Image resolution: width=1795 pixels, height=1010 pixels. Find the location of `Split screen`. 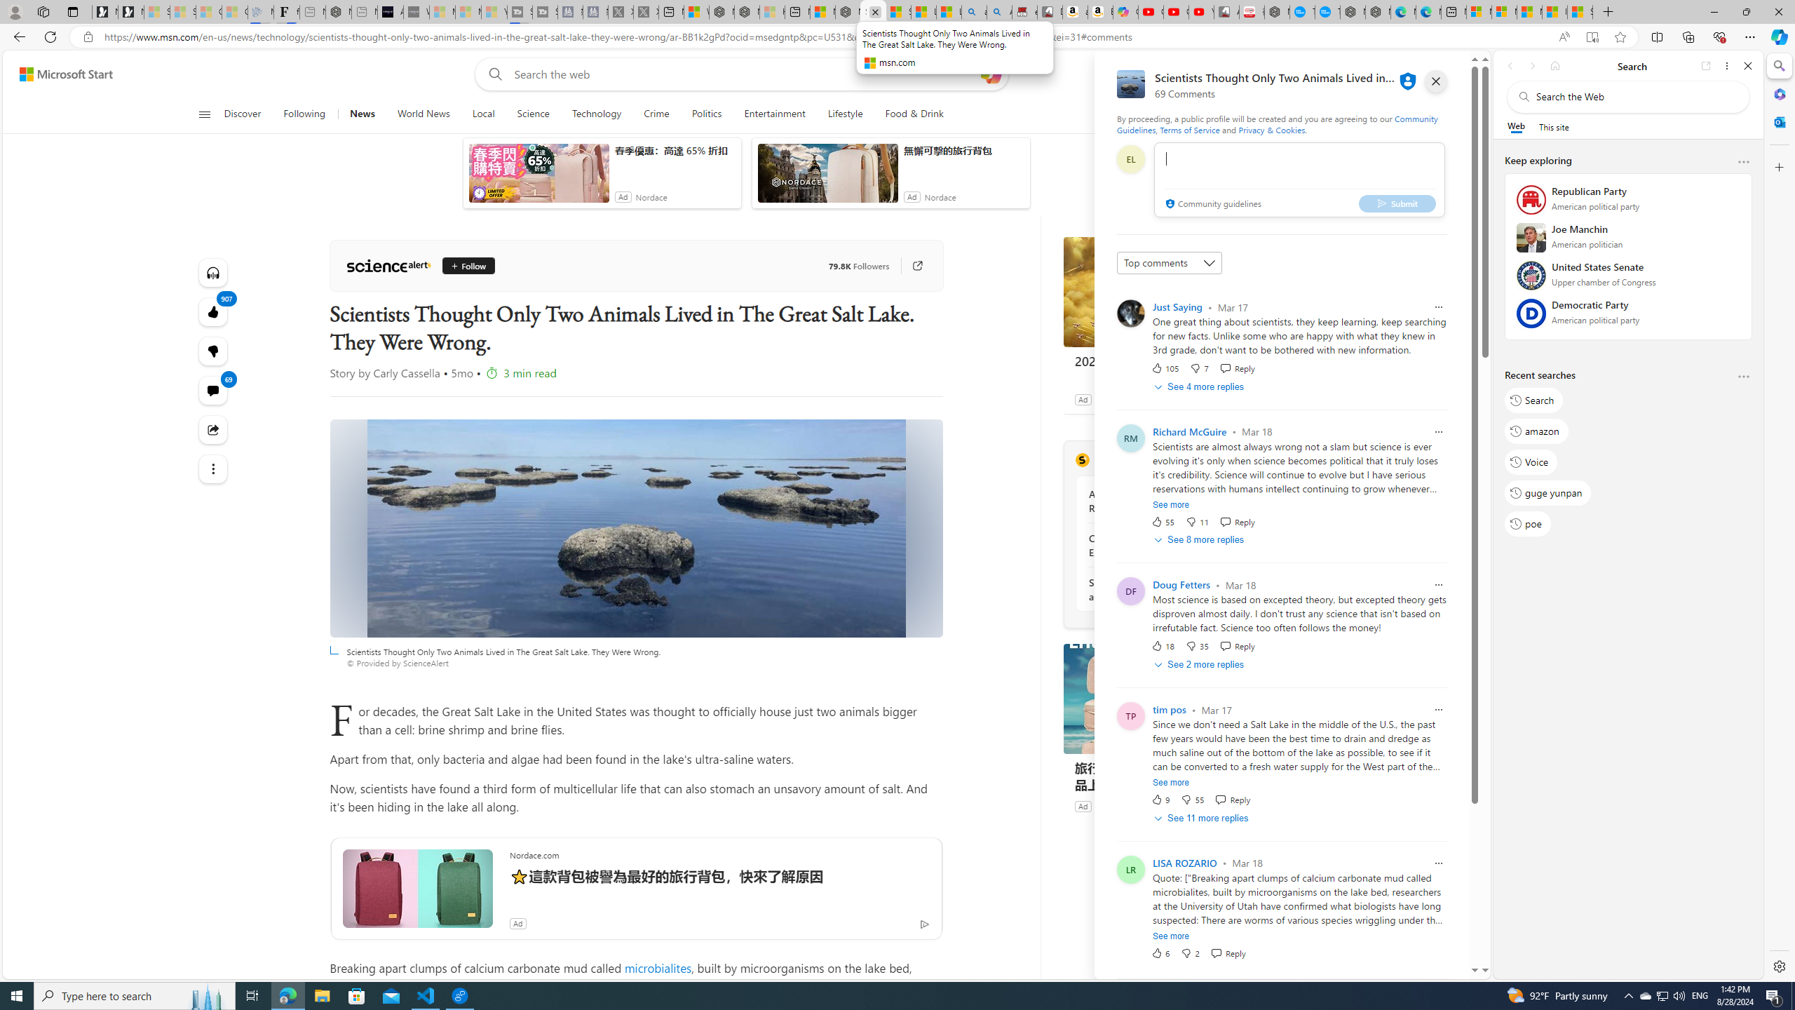

Split screen is located at coordinates (1658, 36).